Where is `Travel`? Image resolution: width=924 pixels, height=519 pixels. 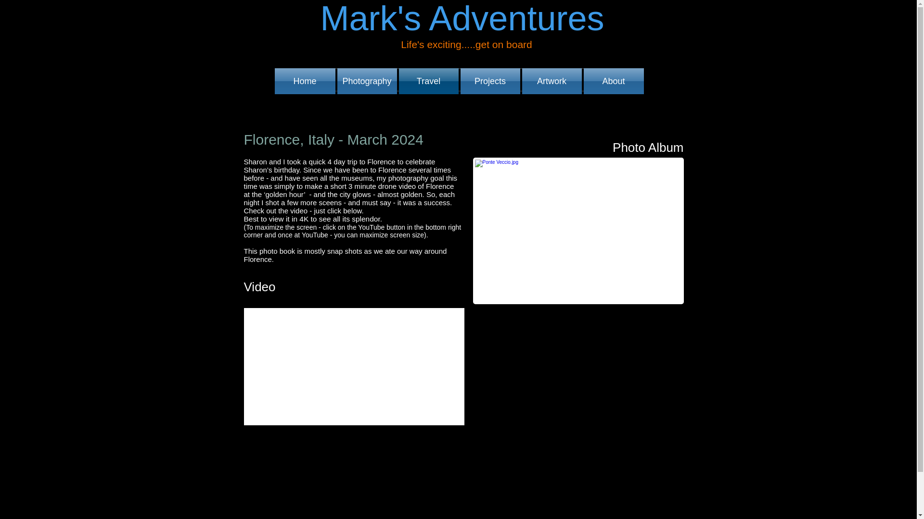
Travel is located at coordinates (428, 81).